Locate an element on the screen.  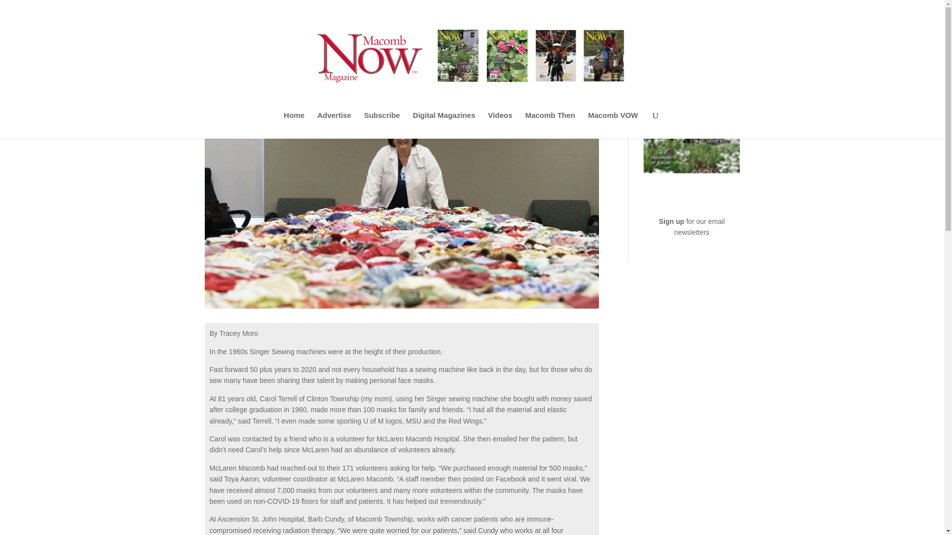
Digital Magazines is located at coordinates (444, 125).